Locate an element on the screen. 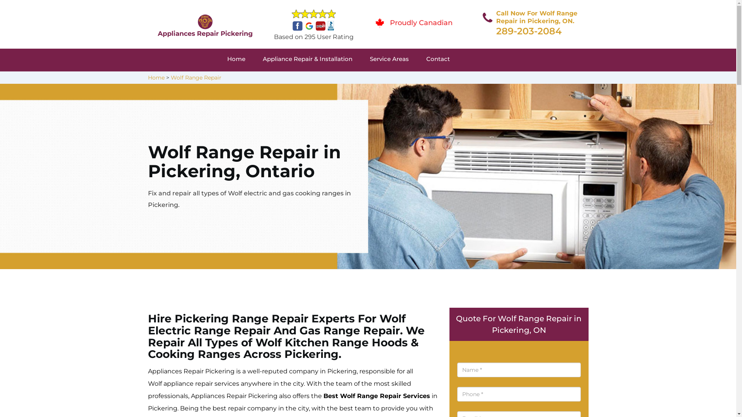 The height and width of the screenshot is (417, 742). Dishwasher Installation is located at coordinates (418, 79).